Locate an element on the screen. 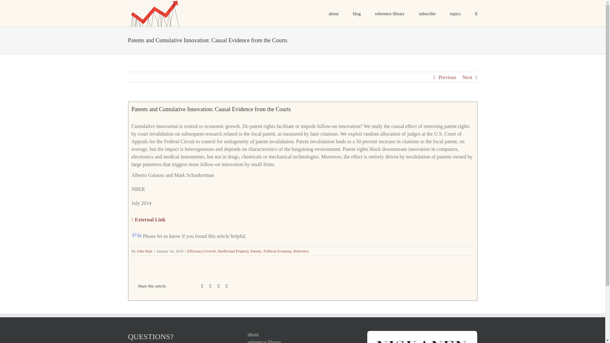  Patents is located at coordinates (256, 251).